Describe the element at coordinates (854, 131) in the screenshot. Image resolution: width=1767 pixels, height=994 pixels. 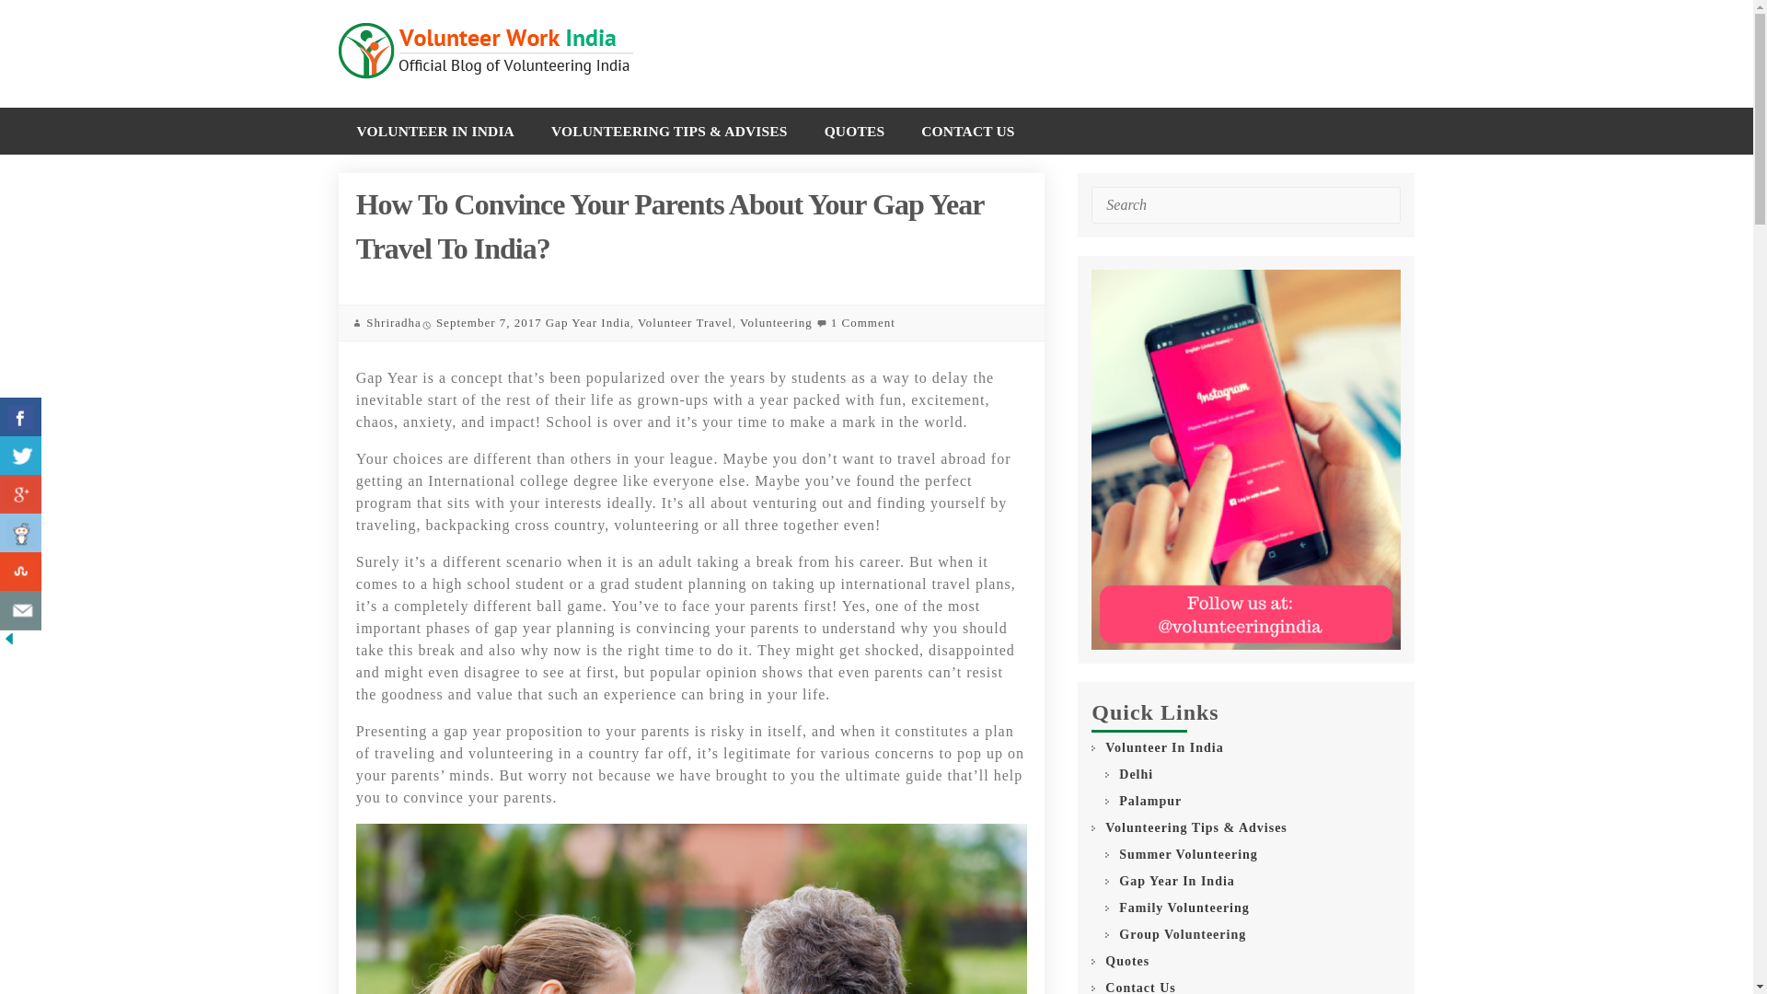
I see `QUOTES` at that location.